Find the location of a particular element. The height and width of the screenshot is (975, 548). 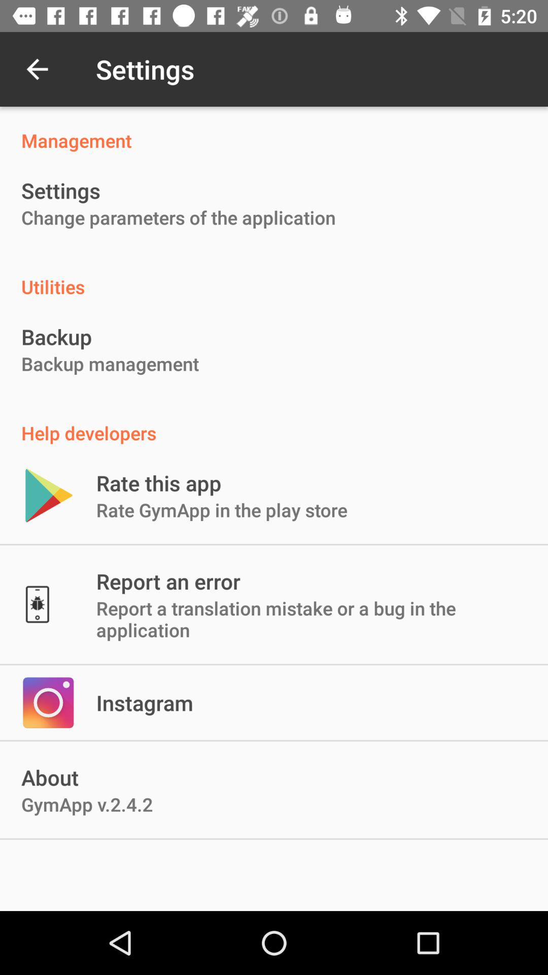

tap the icon above management is located at coordinates (37, 69).